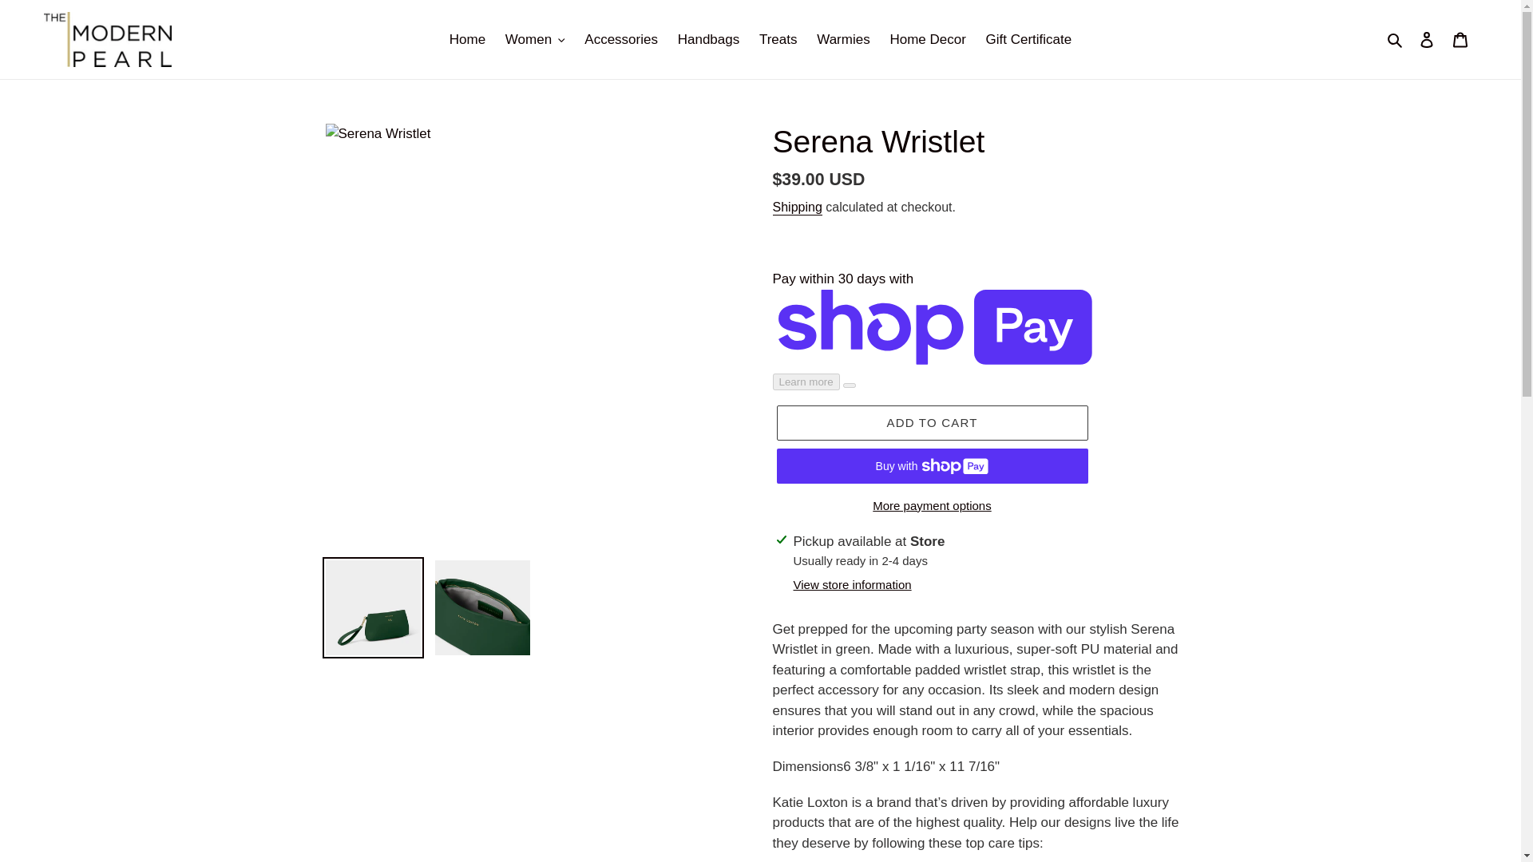  I want to click on Handbags, so click(709, 39).